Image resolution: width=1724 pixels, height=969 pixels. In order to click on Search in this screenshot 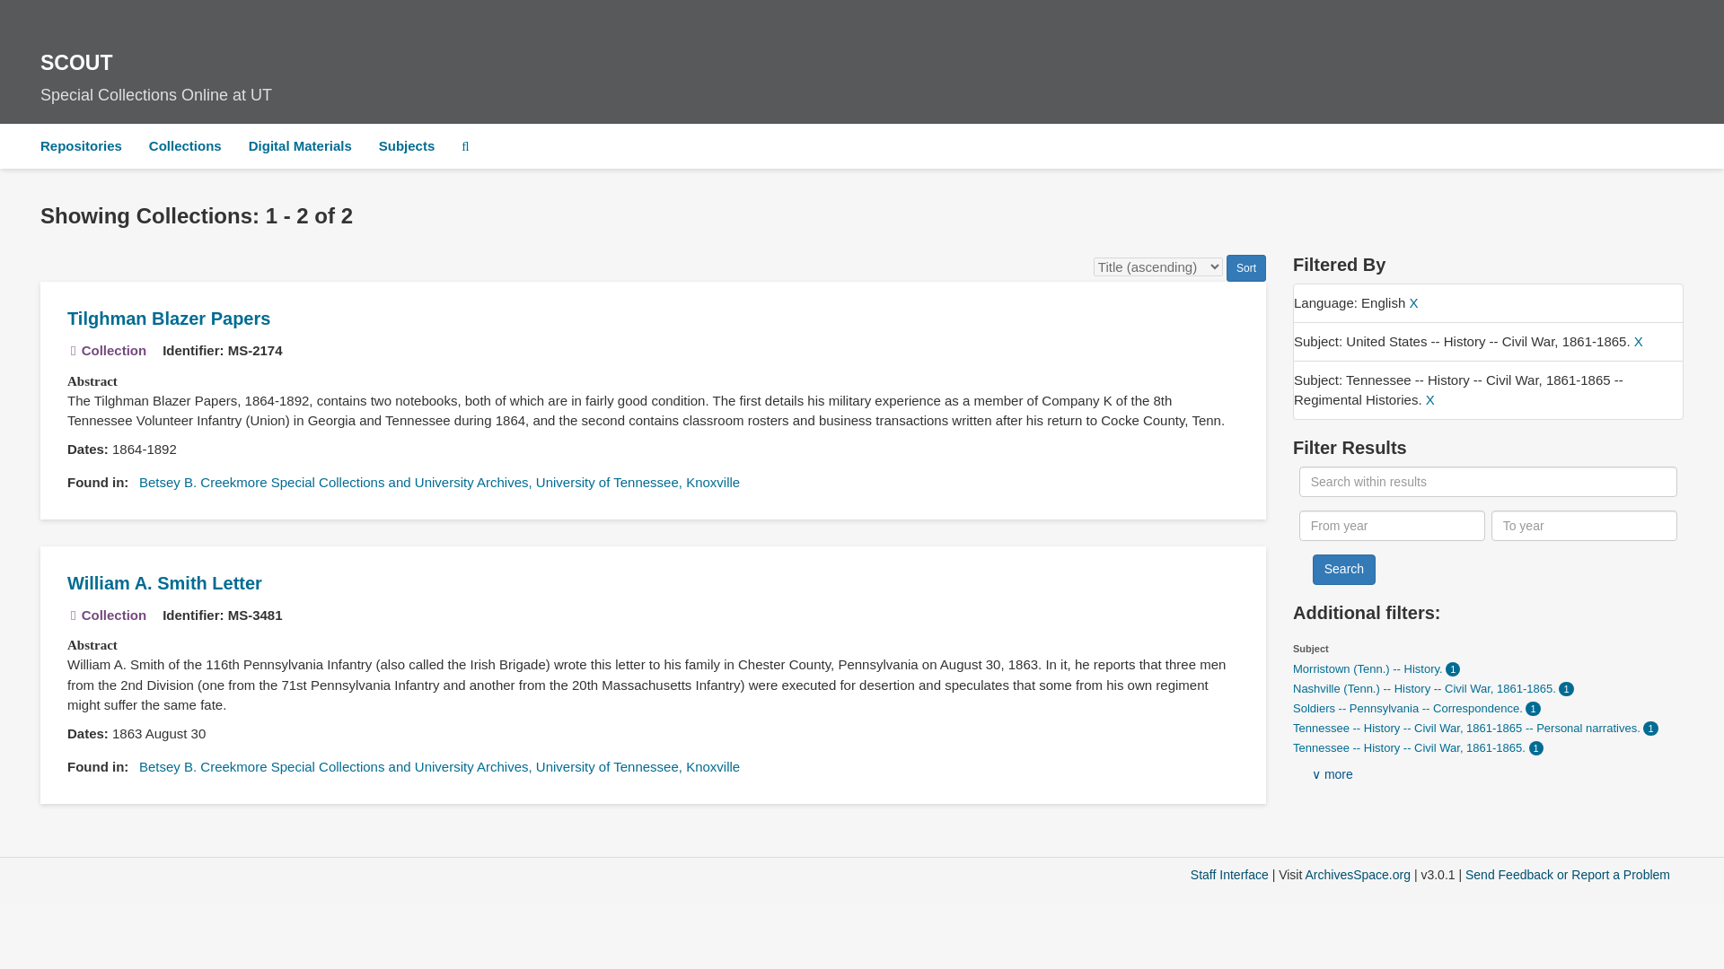, I will do `click(300, 145)`.